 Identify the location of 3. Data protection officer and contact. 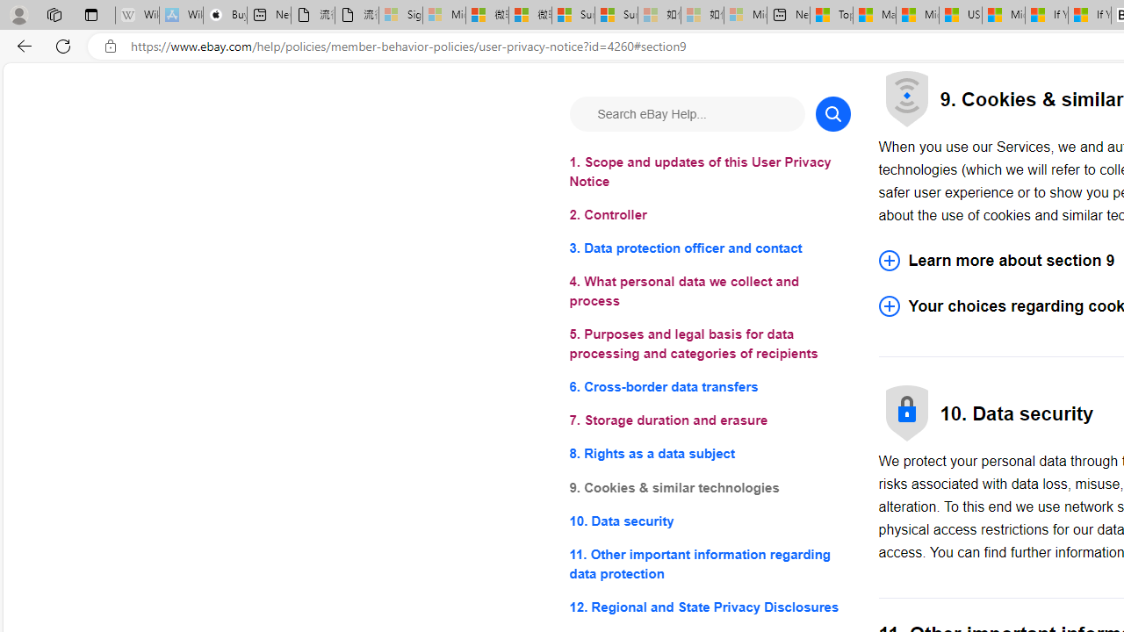
(710, 249).